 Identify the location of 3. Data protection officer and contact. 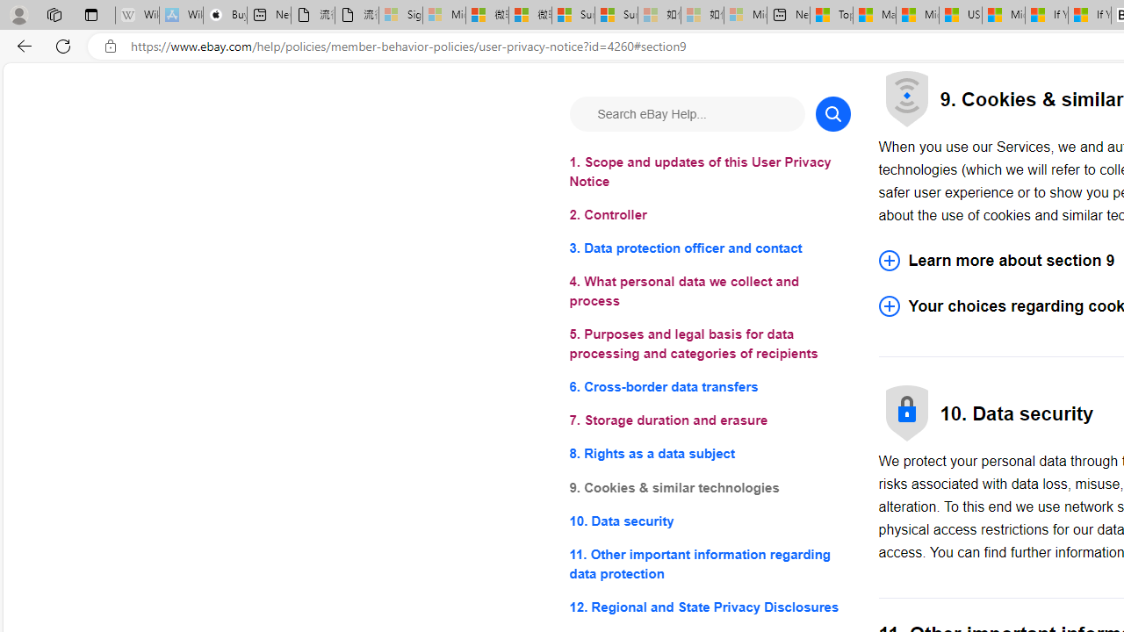
(710, 249).